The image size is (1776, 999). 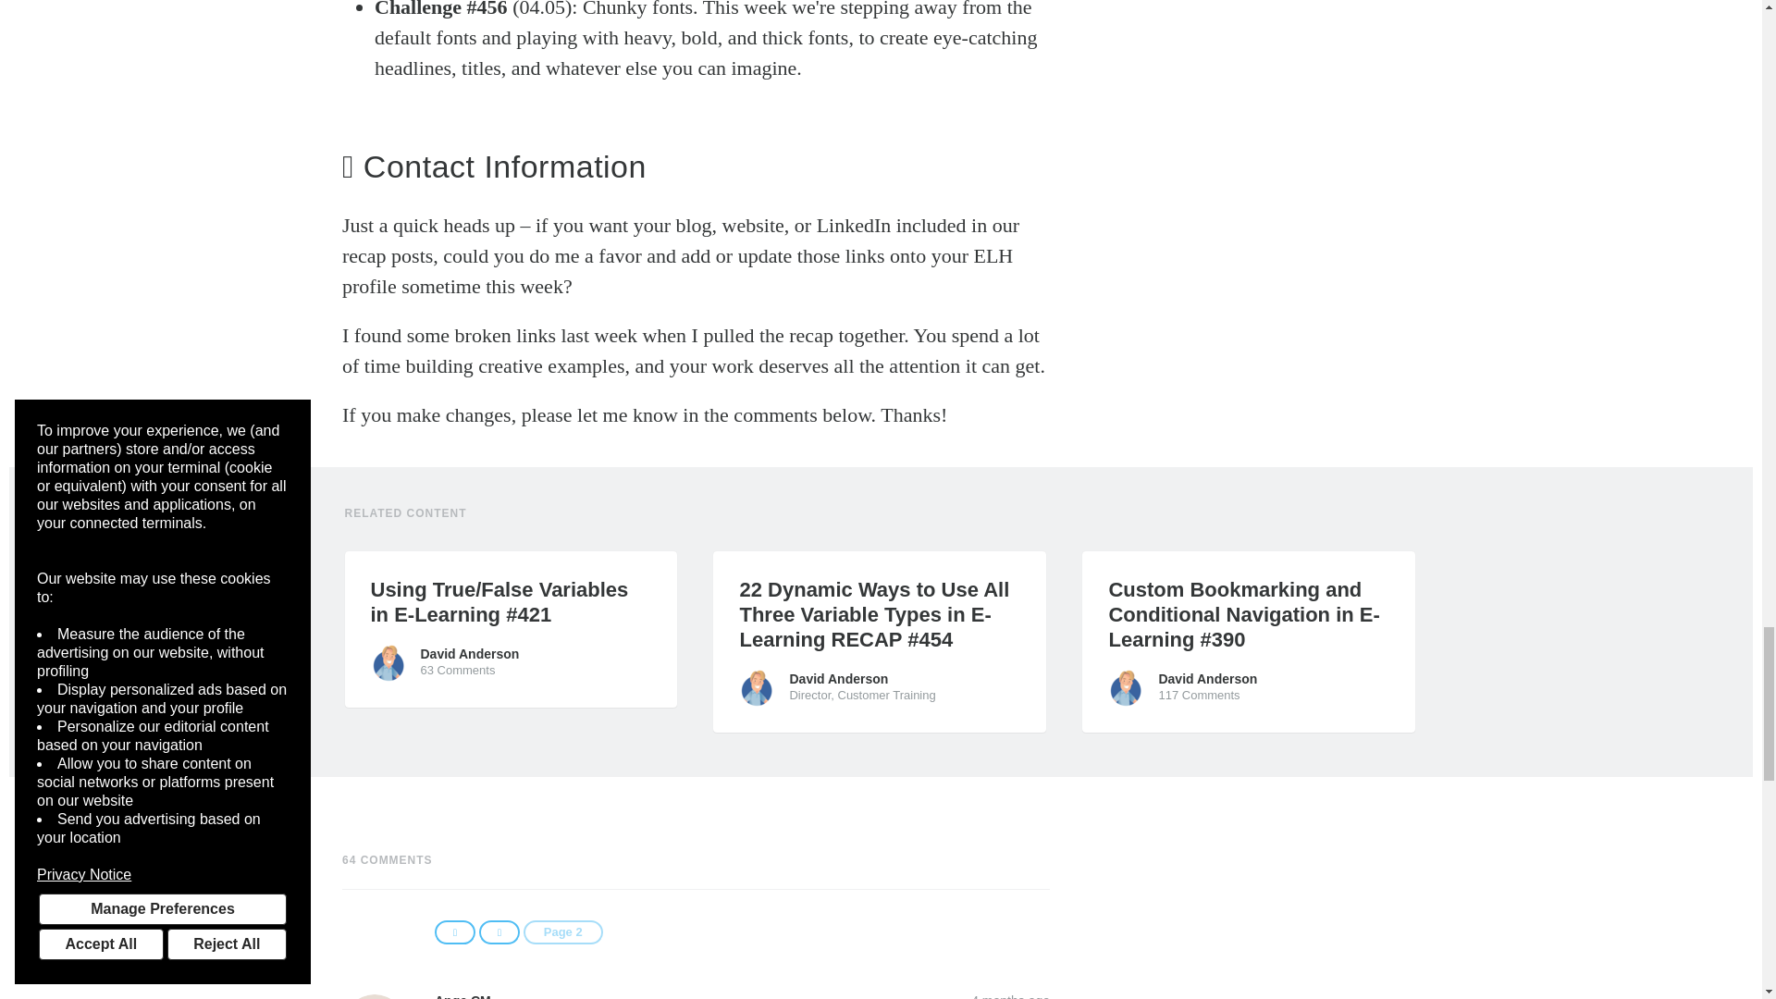 What do you see at coordinates (1127, 687) in the screenshot?
I see `David Anderson` at bounding box center [1127, 687].